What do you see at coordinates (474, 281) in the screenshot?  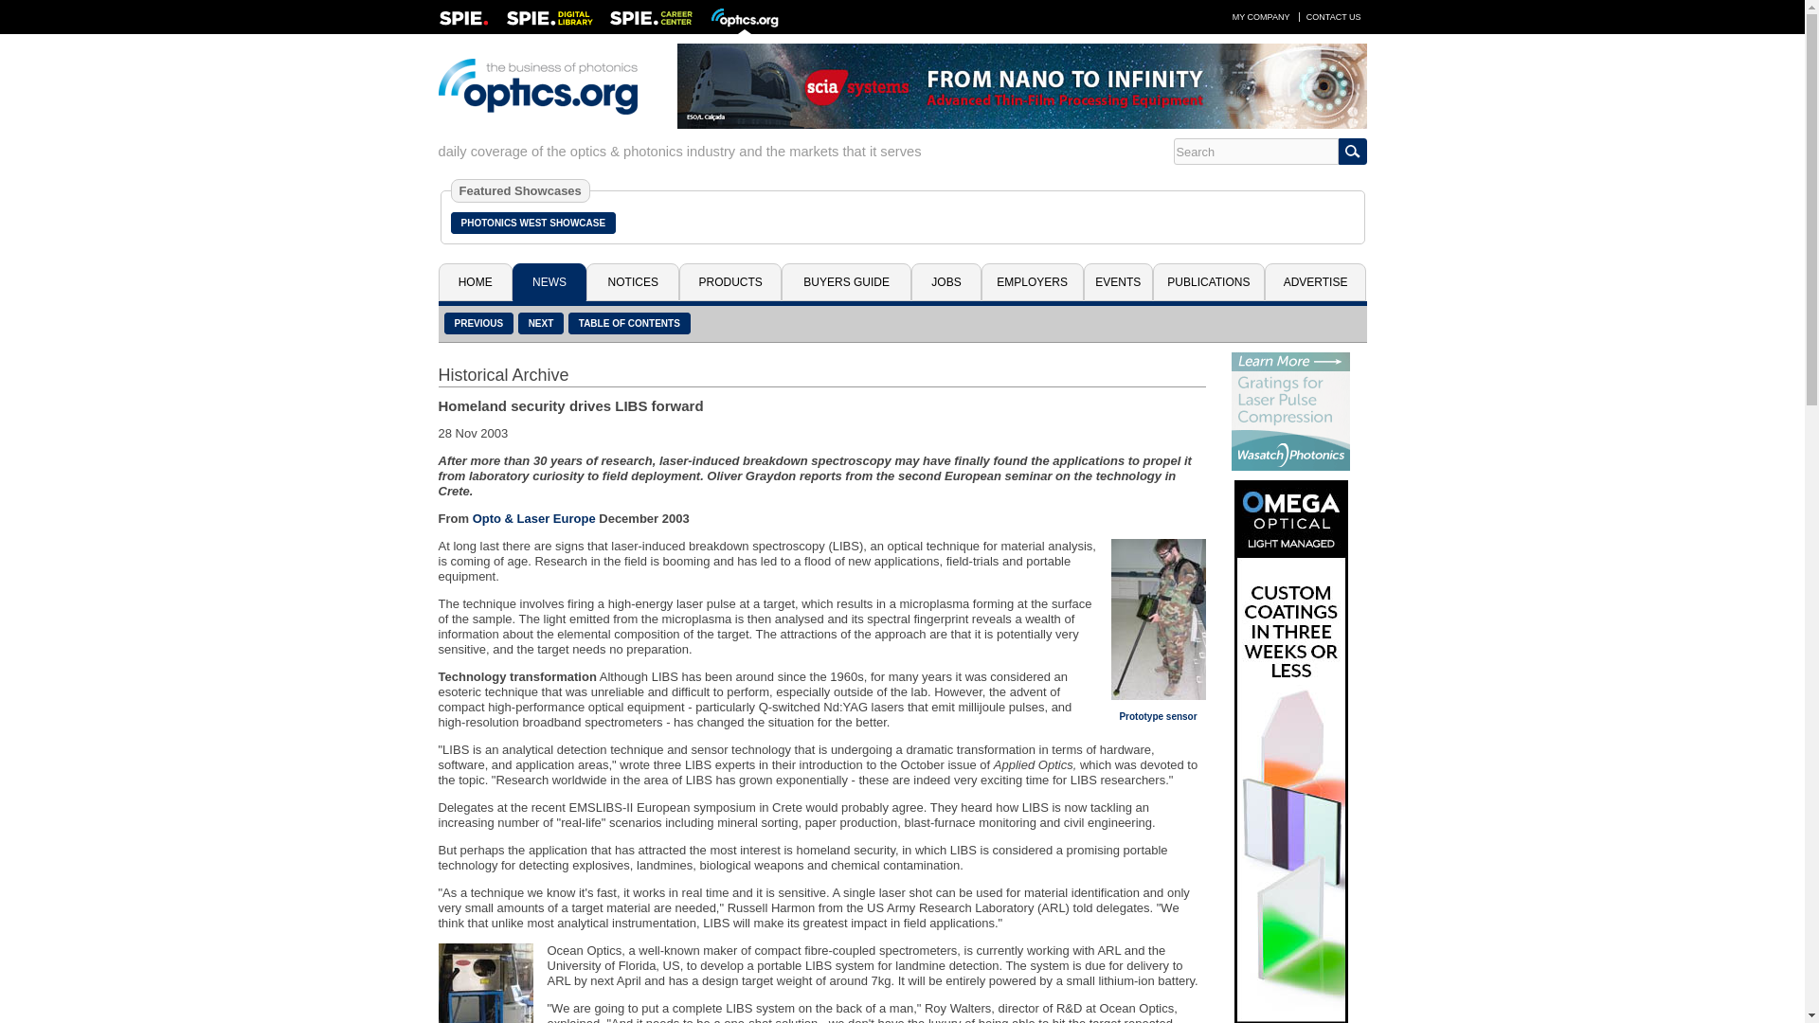 I see `HOME` at bounding box center [474, 281].